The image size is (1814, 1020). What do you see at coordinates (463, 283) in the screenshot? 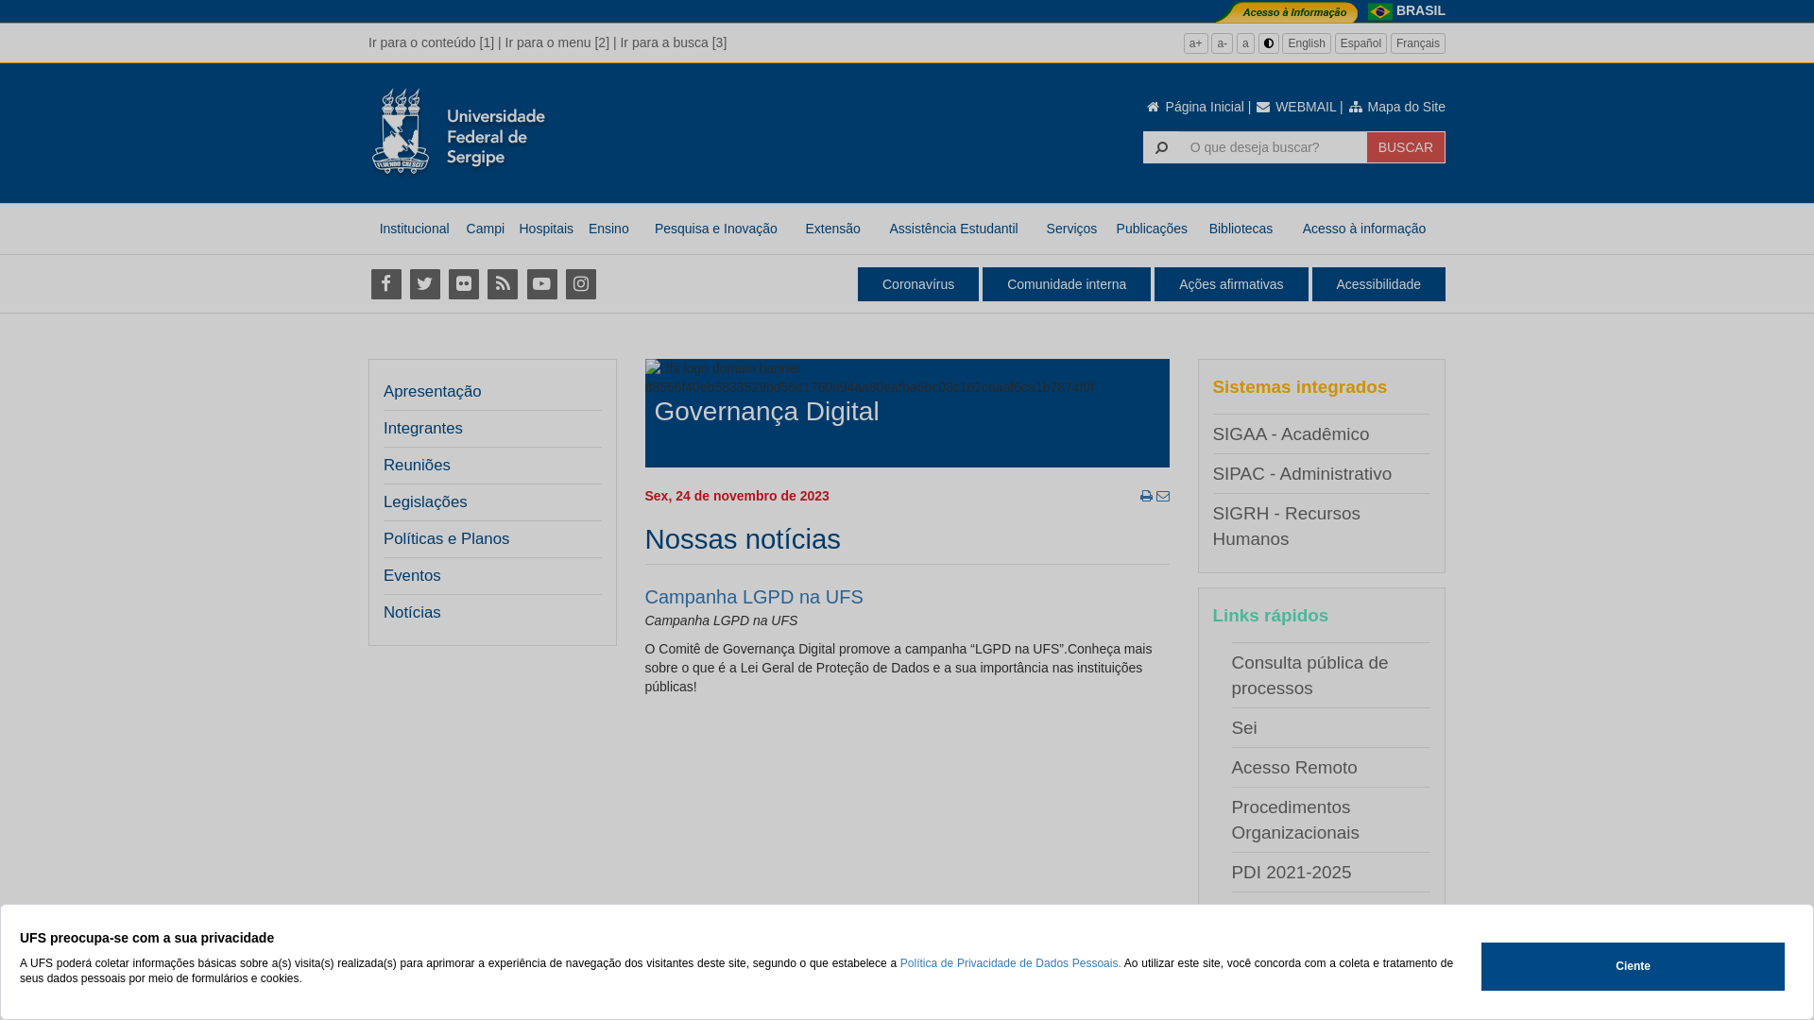
I see `Flickr` at bounding box center [463, 283].